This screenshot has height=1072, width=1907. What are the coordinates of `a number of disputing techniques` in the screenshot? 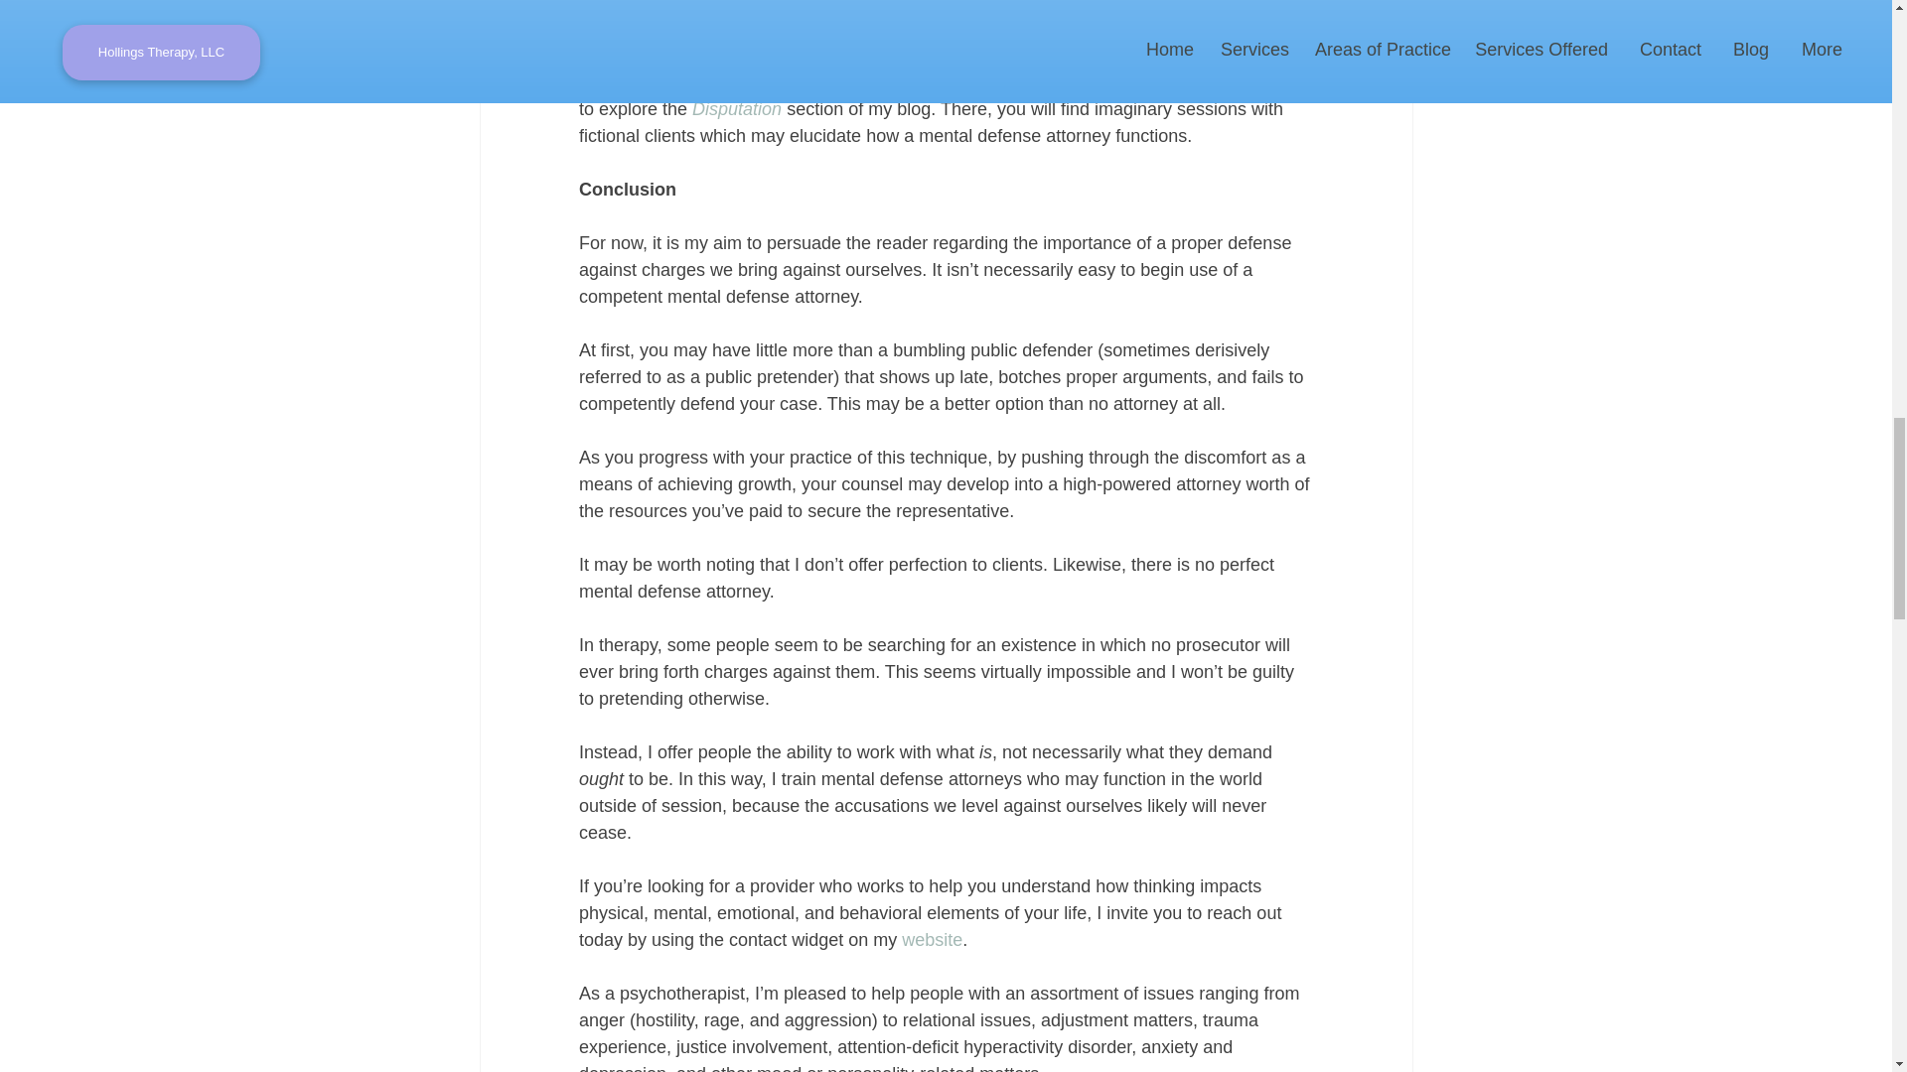 It's located at (938, 19).